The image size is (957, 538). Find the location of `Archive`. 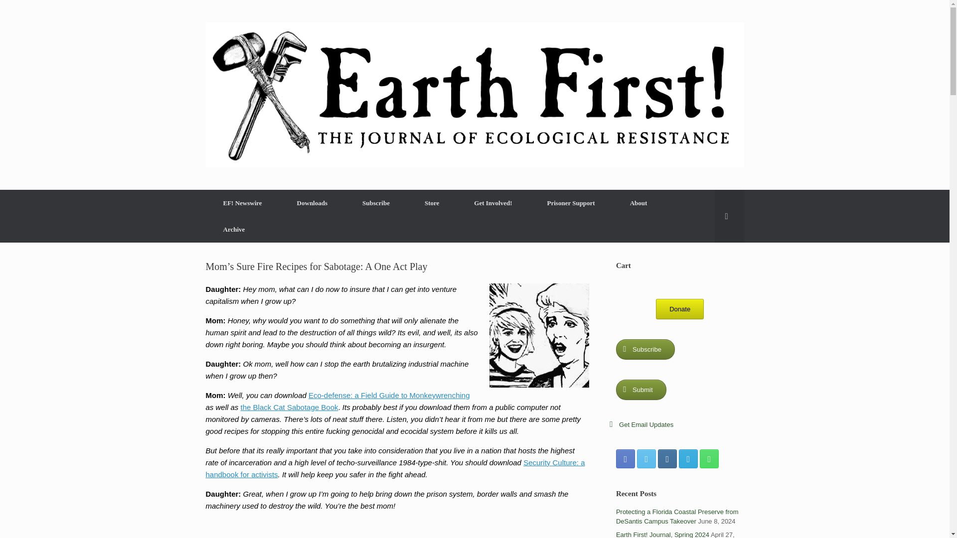

Archive is located at coordinates (234, 229).